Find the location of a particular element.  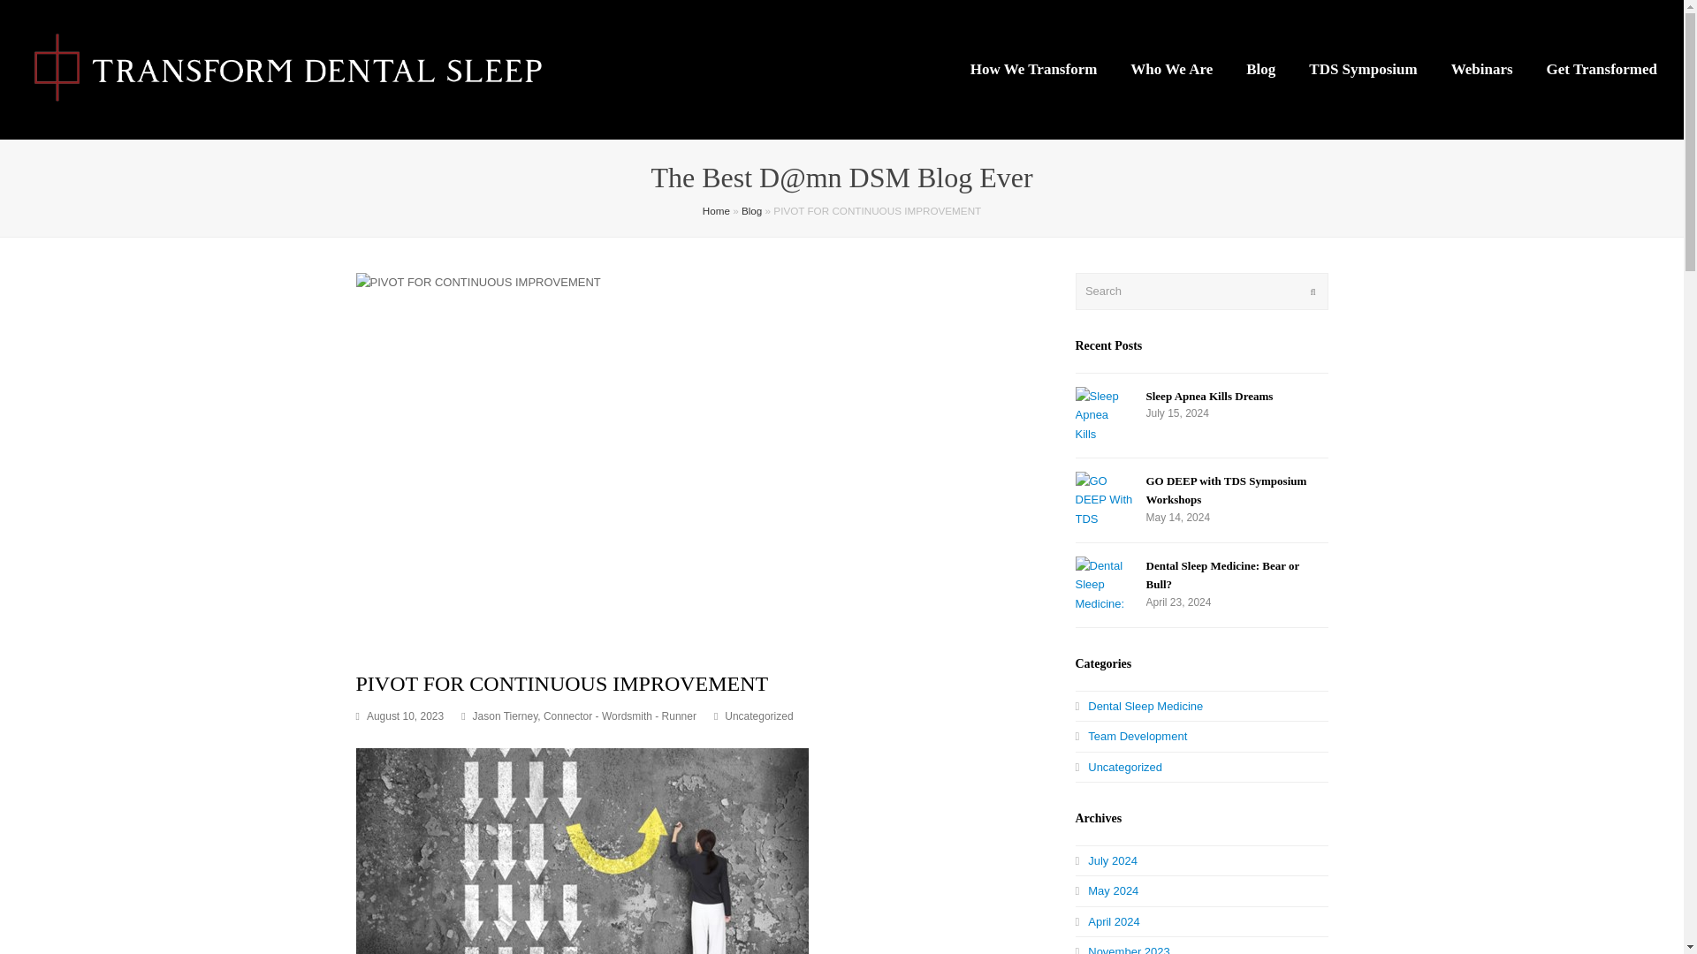

Transform Dental Sleep is located at coordinates (292, 69).